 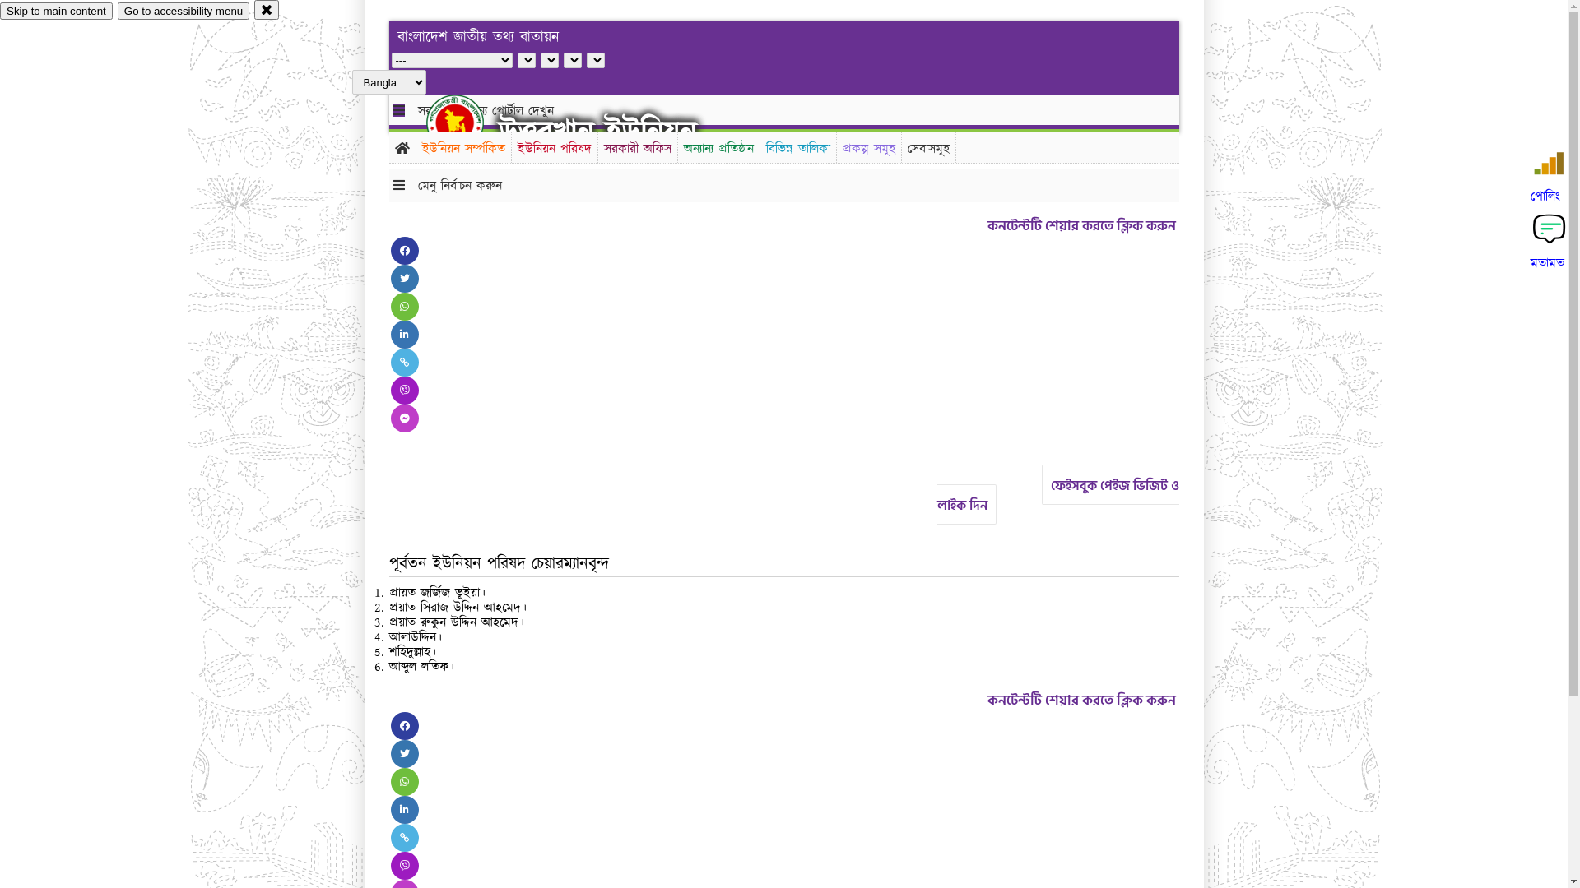 I want to click on 
                
            , so click(x=469, y=123).